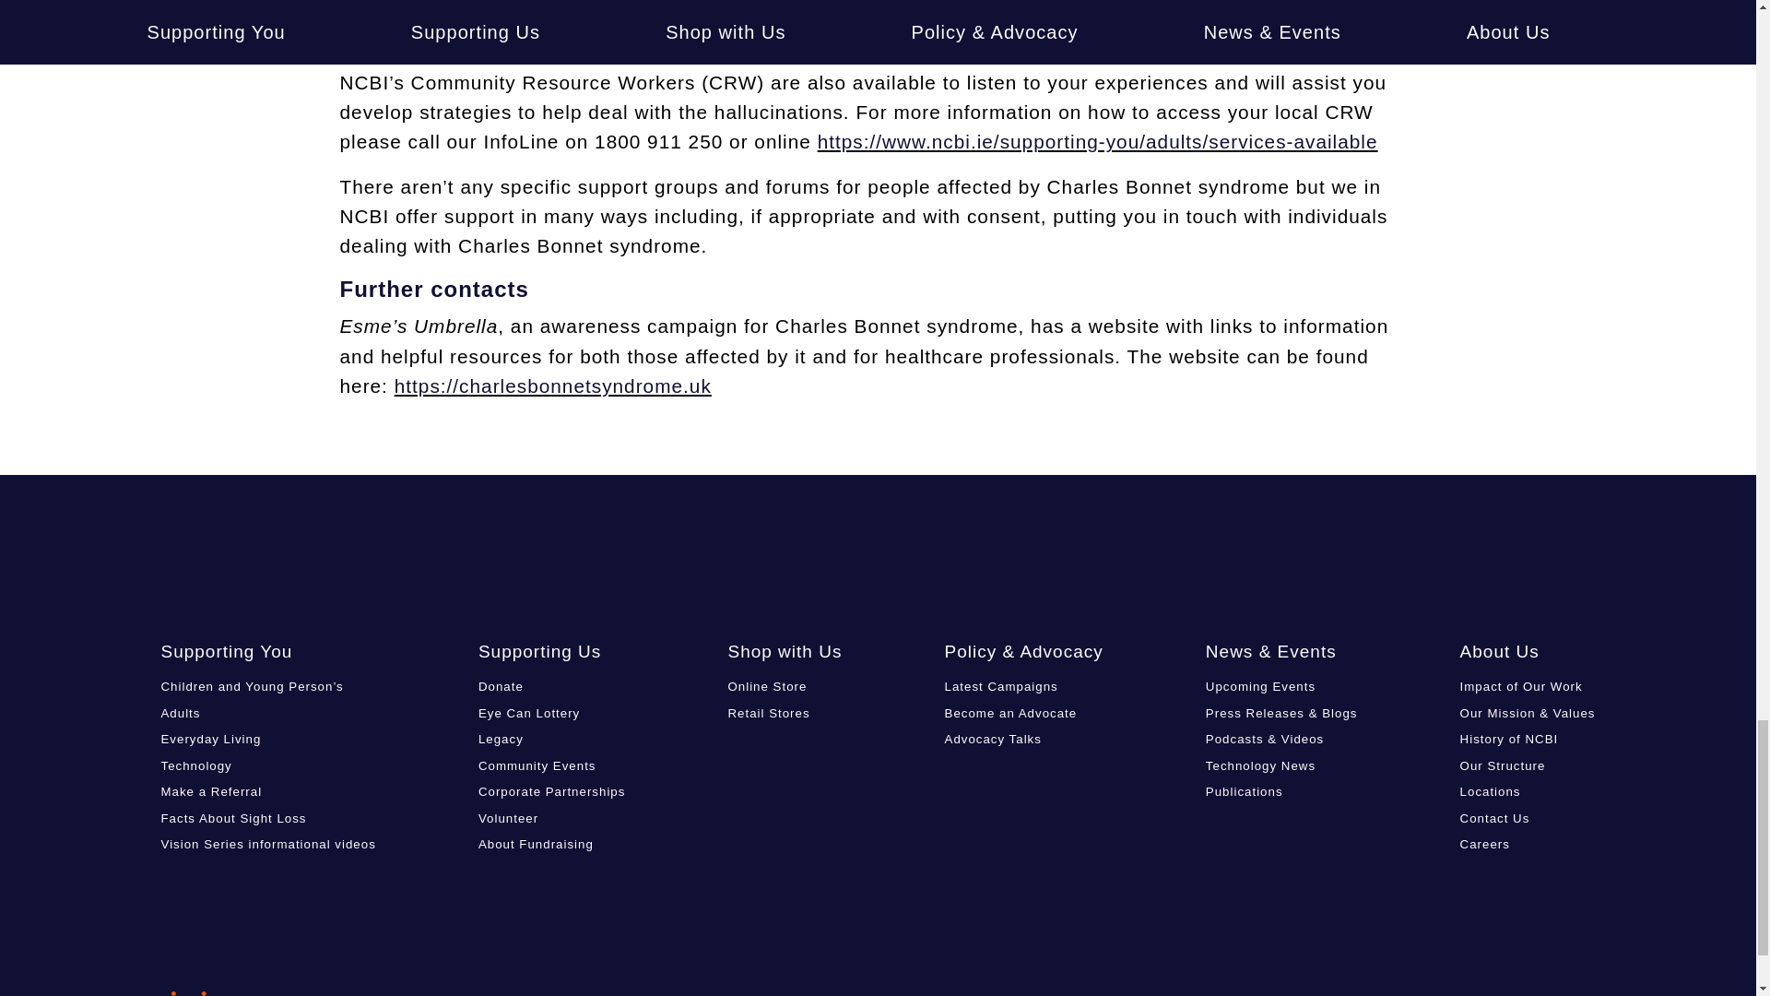 Image resolution: width=1770 pixels, height=996 pixels. Describe the element at coordinates (1499, 556) in the screenshot. I see `youtube icon` at that location.